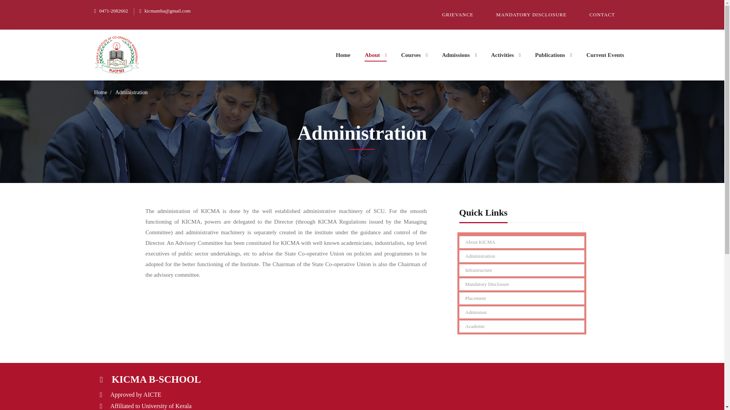 The height and width of the screenshot is (410, 730). What do you see at coordinates (343, 55) in the screenshot?
I see `Home` at bounding box center [343, 55].